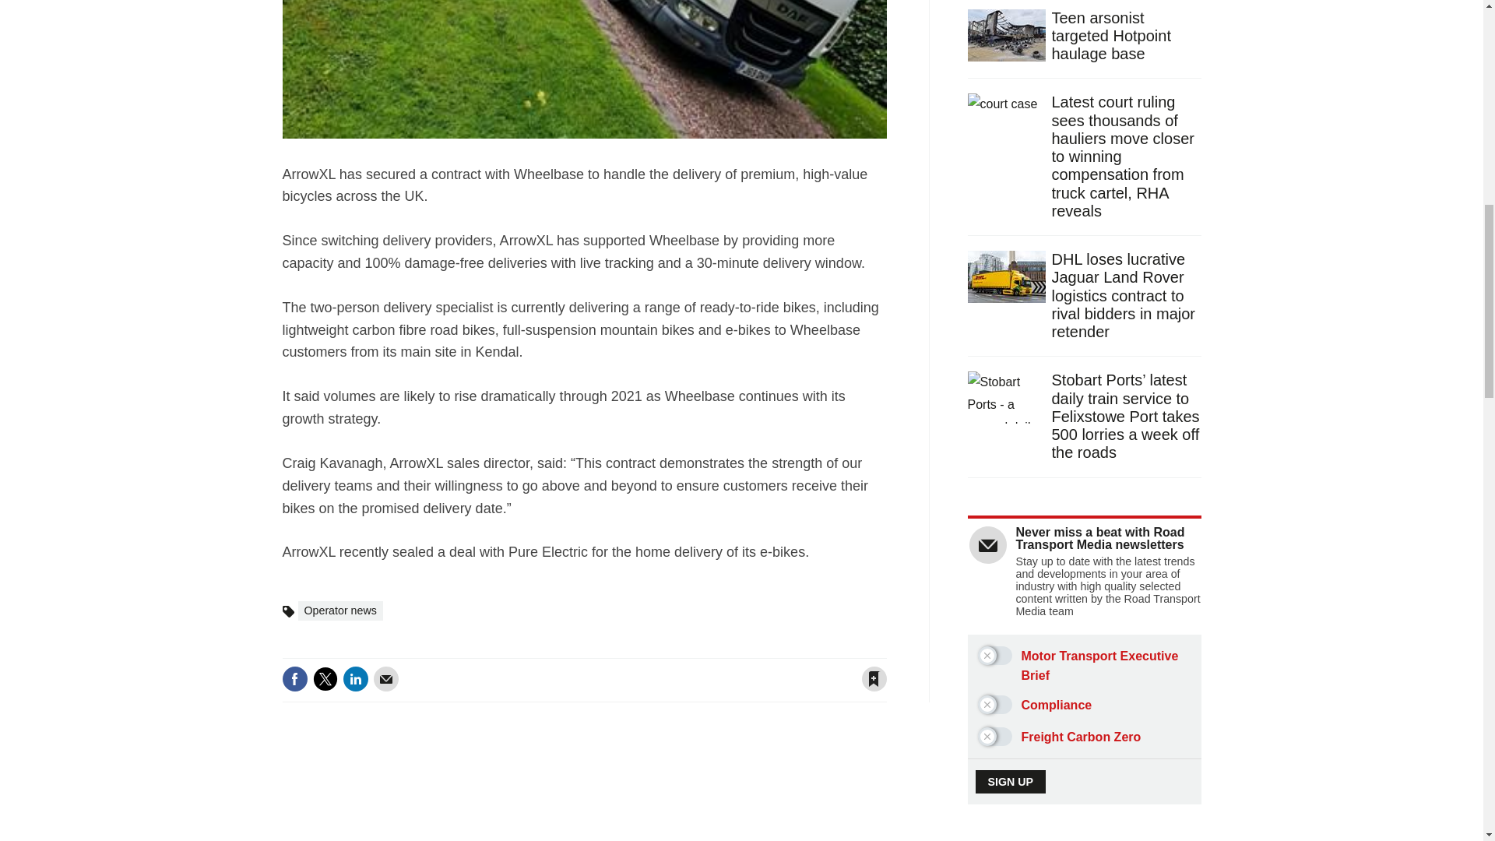  I want to click on Share this on Twitter, so click(325, 679).